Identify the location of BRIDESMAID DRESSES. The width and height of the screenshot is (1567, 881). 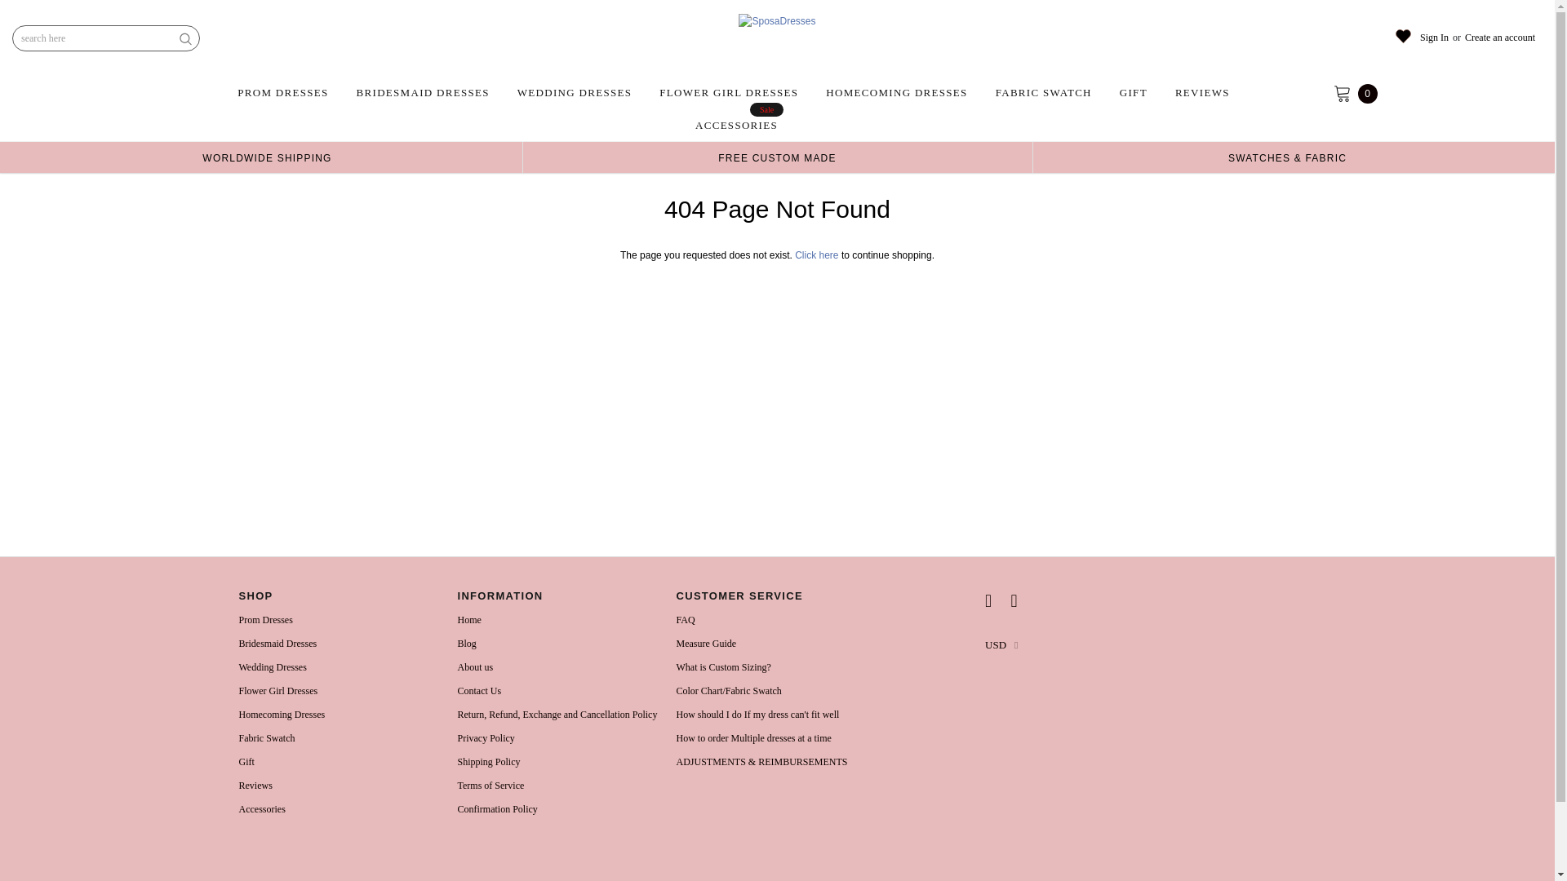
(423, 92).